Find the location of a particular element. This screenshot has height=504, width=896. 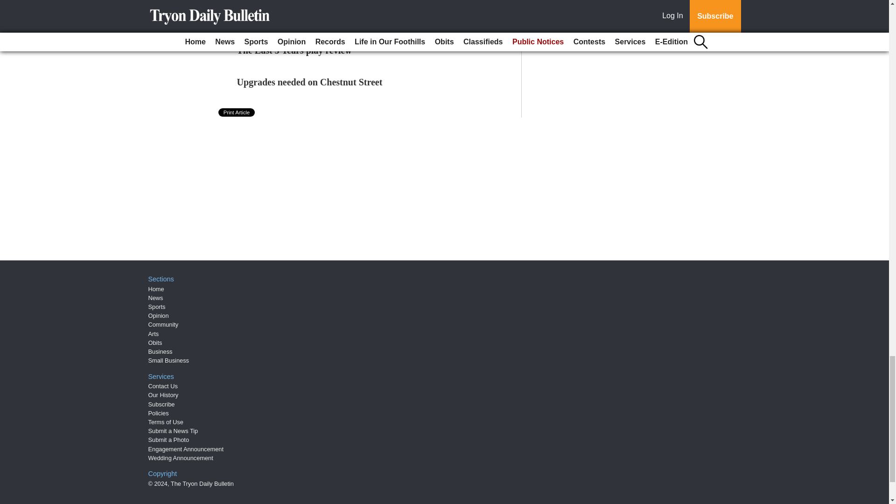

The Last 5 Years play review is located at coordinates (294, 50).